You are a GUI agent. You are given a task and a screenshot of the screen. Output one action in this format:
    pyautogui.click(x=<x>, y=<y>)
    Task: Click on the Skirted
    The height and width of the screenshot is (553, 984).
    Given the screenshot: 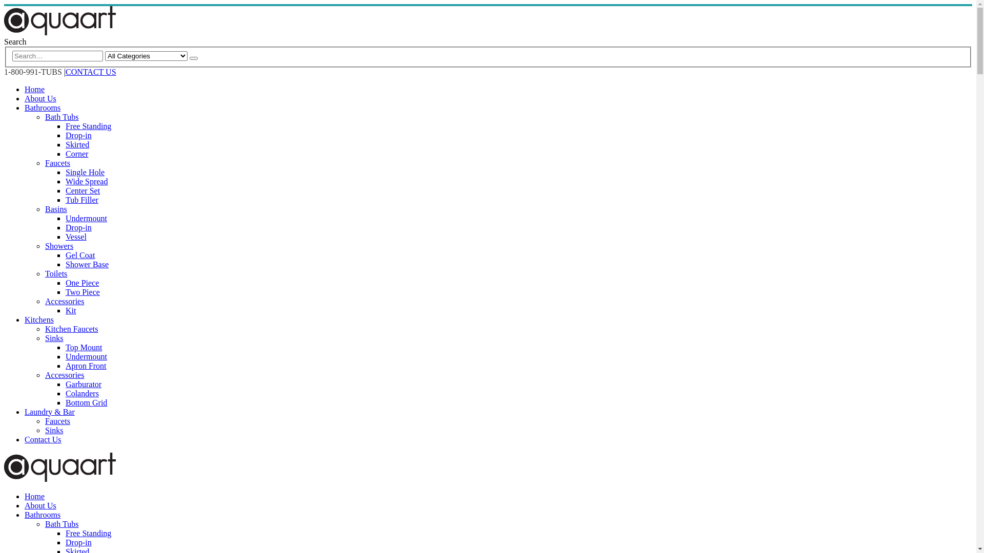 What is the action you would take?
    pyautogui.click(x=77, y=144)
    